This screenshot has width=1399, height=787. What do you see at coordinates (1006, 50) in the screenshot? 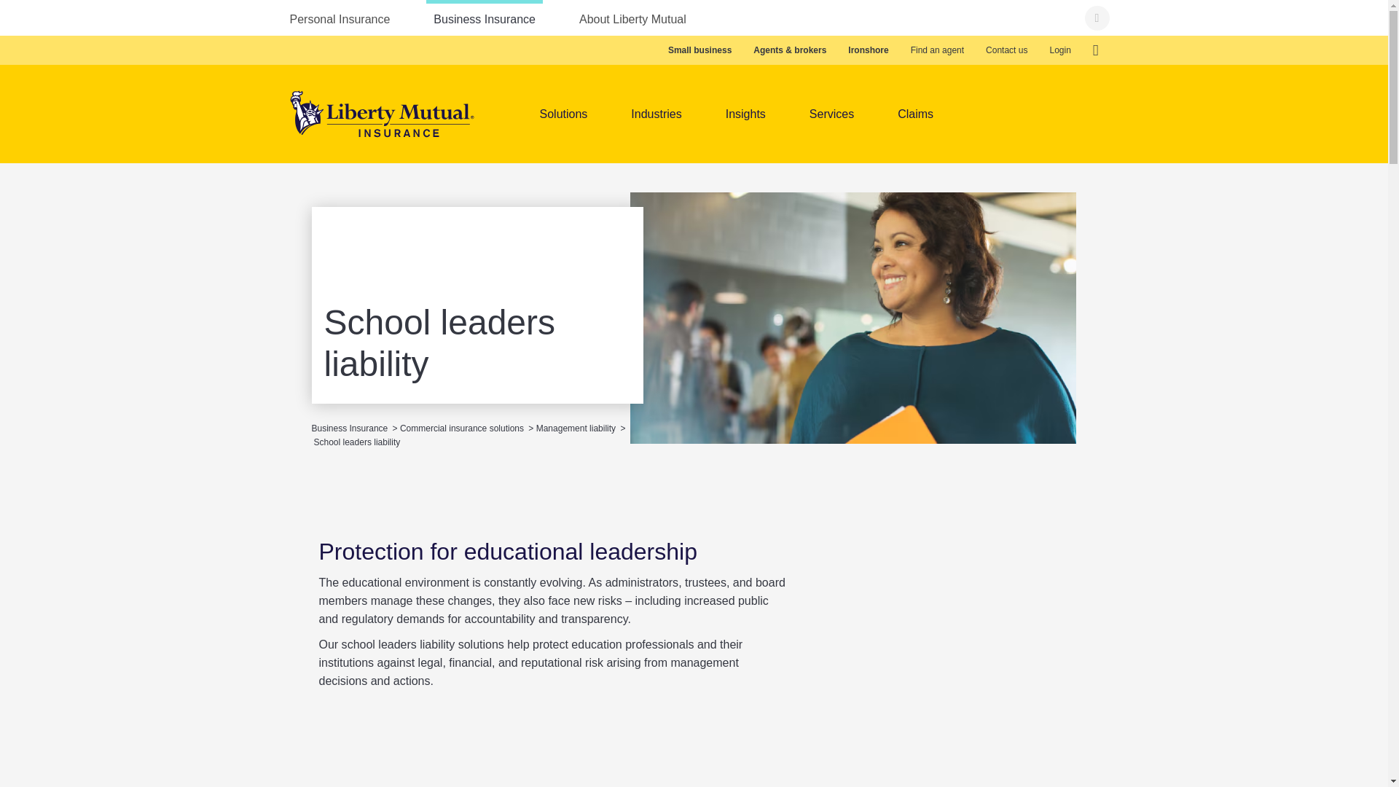
I see `Contact us` at bounding box center [1006, 50].